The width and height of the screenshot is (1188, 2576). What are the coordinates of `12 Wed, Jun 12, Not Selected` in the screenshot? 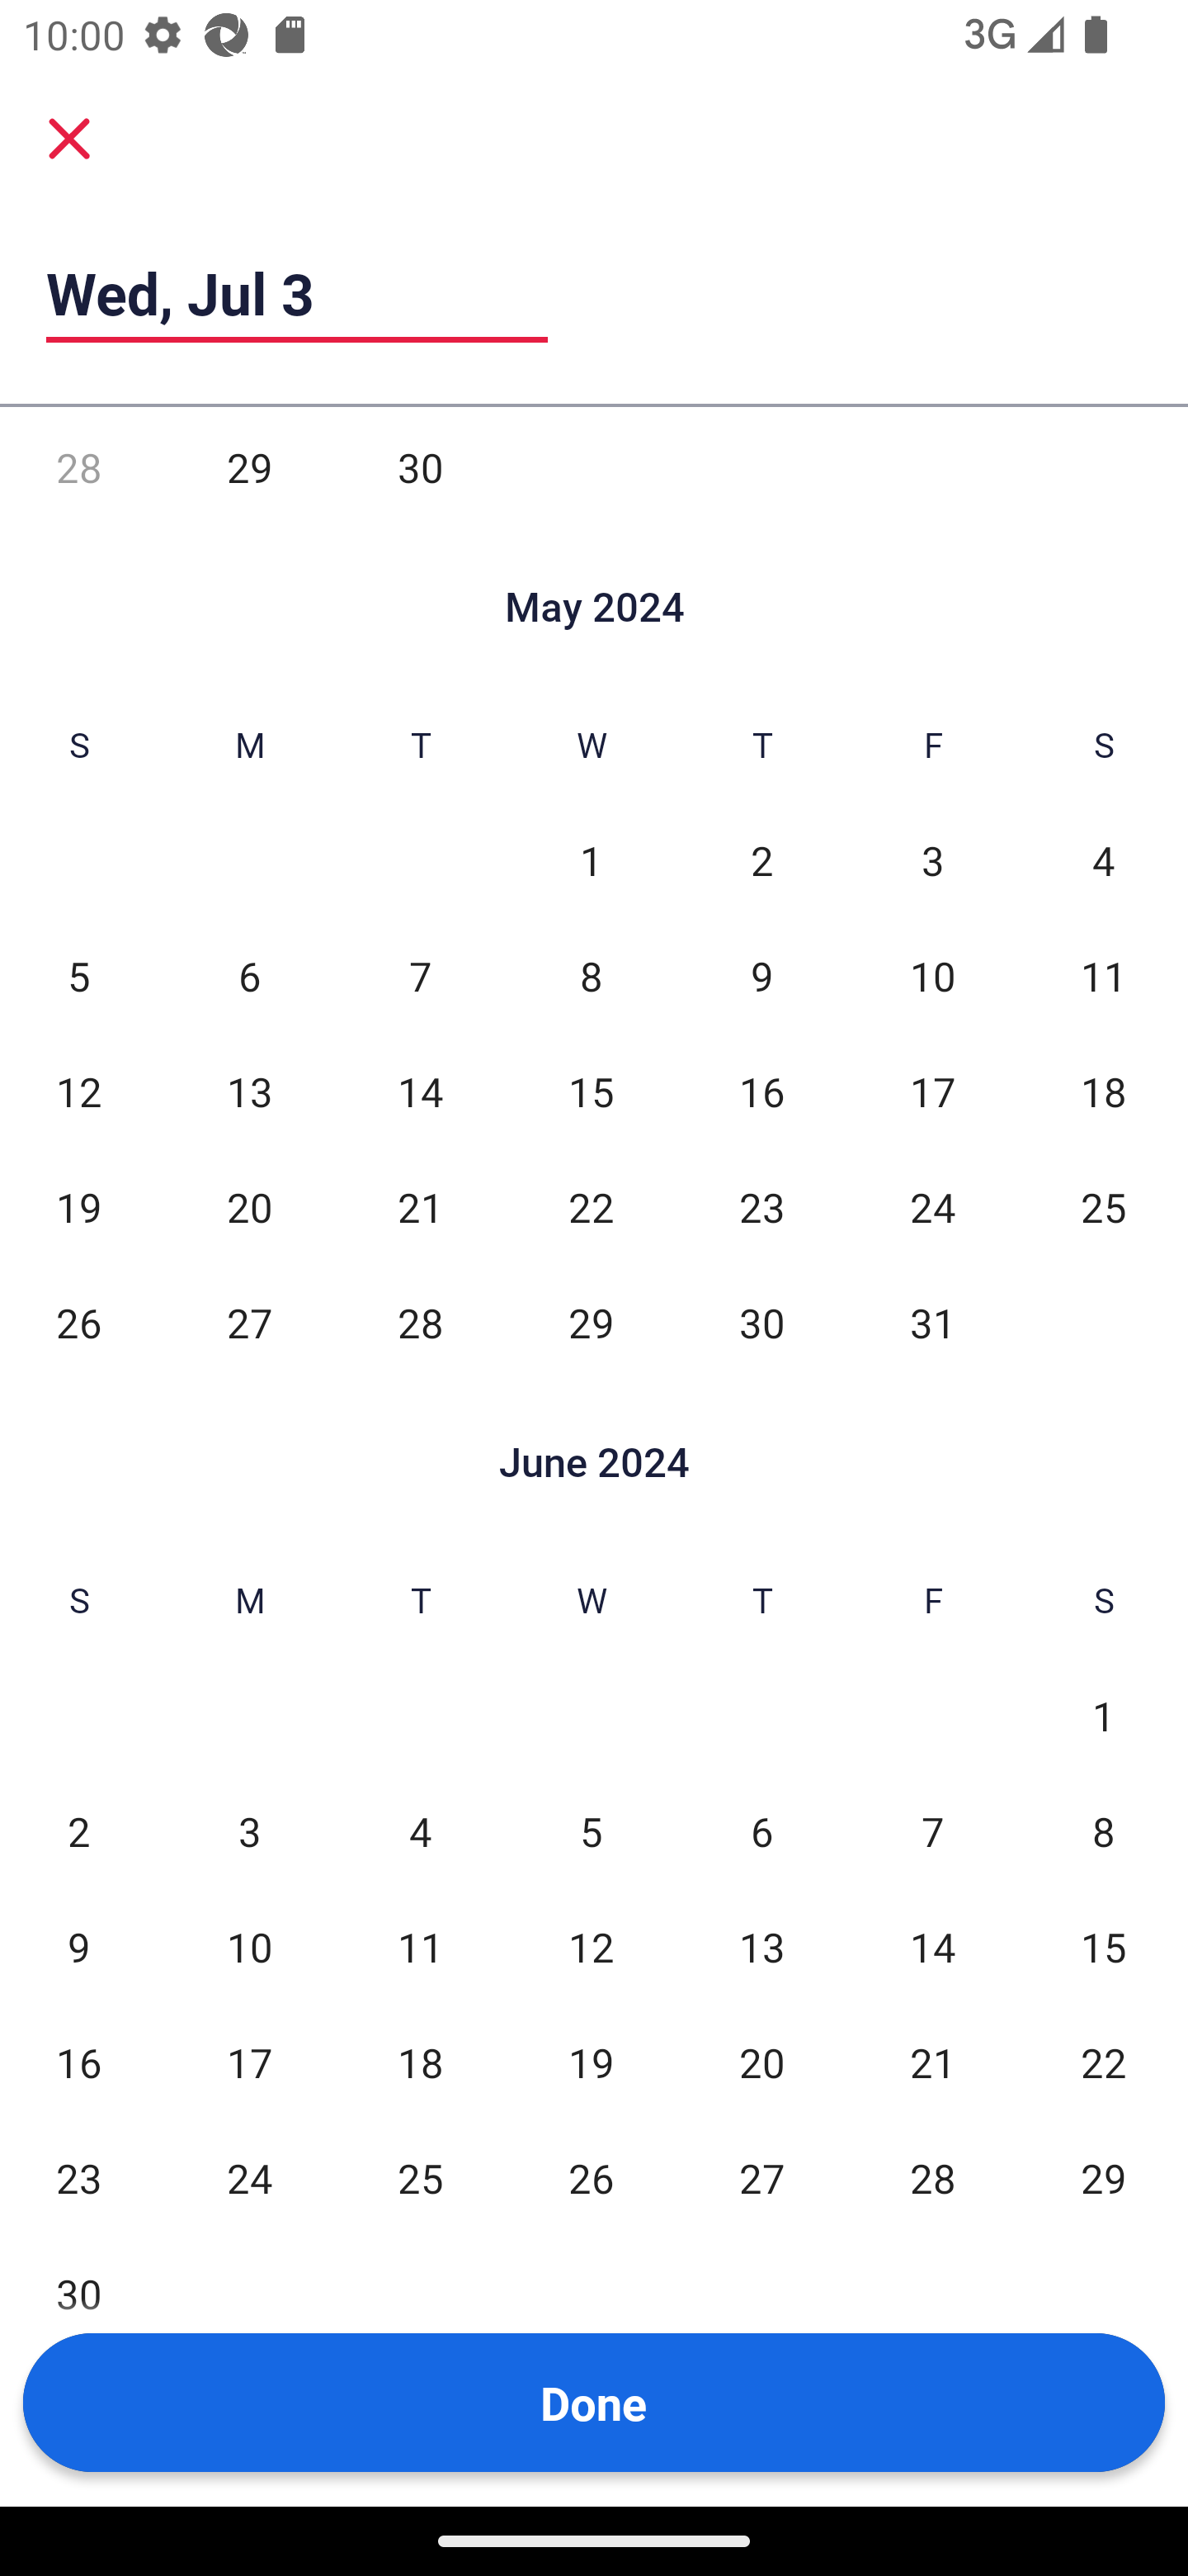 It's located at (591, 1945).